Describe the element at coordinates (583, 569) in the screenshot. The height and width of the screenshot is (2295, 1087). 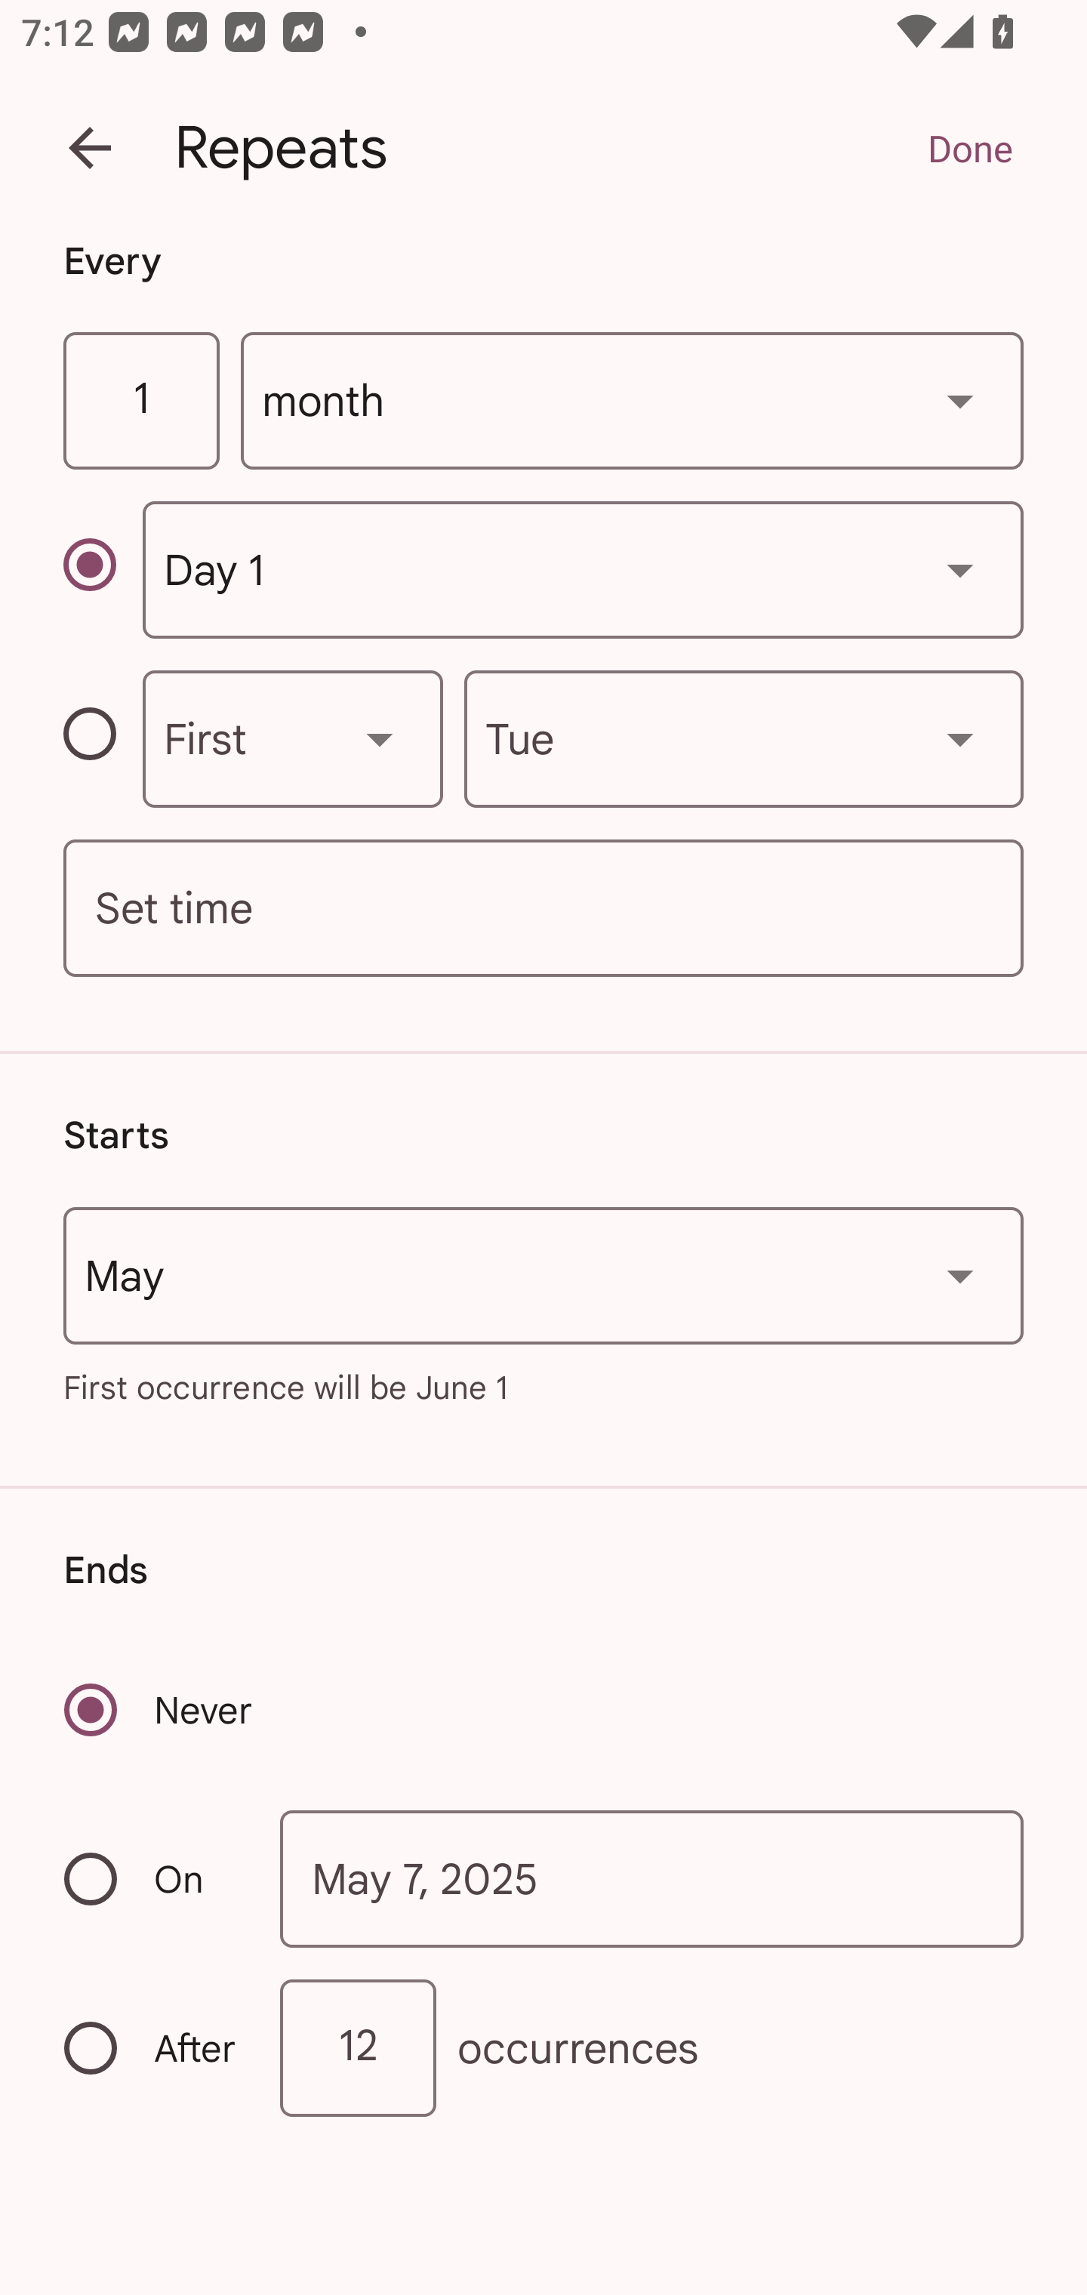
I see `Day 1` at that location.